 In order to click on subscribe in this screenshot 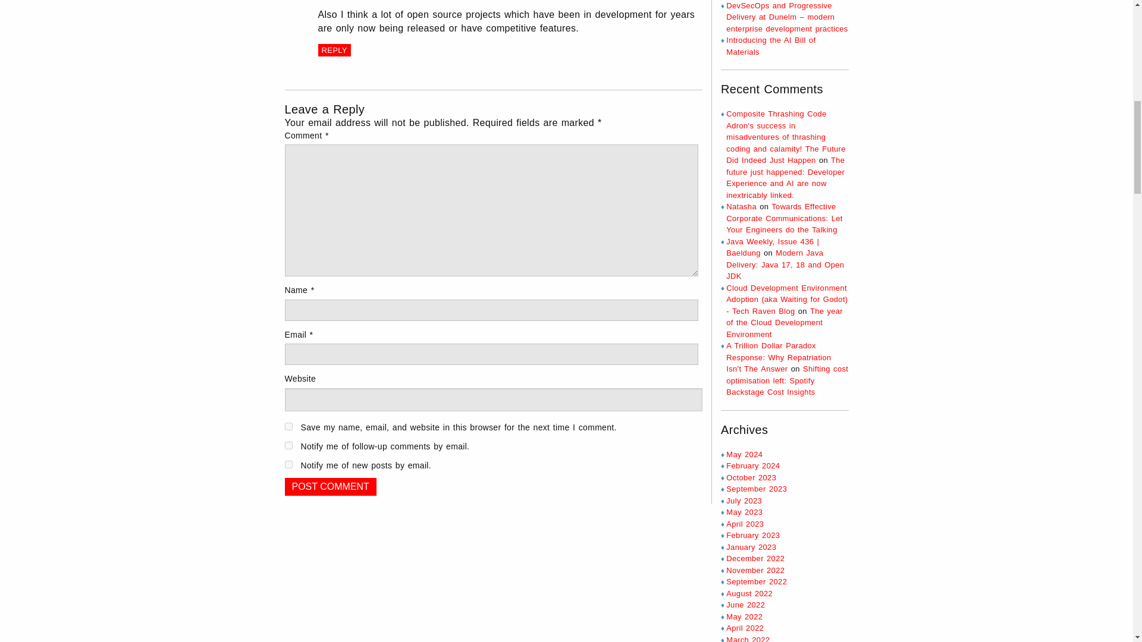, I will do `click(288, 446)`.